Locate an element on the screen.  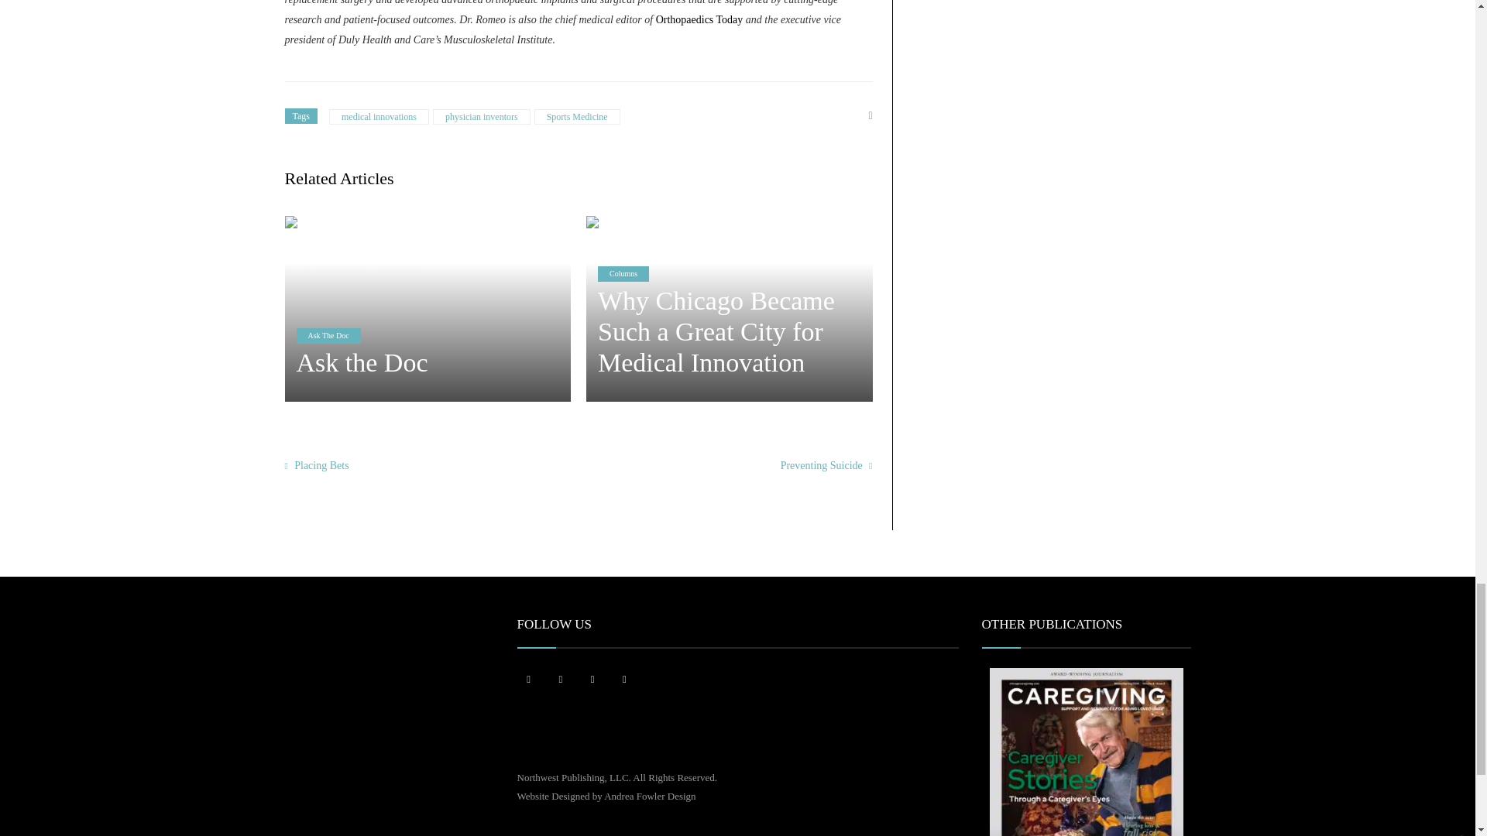
physician inventors is located at coordinates (482, 116).